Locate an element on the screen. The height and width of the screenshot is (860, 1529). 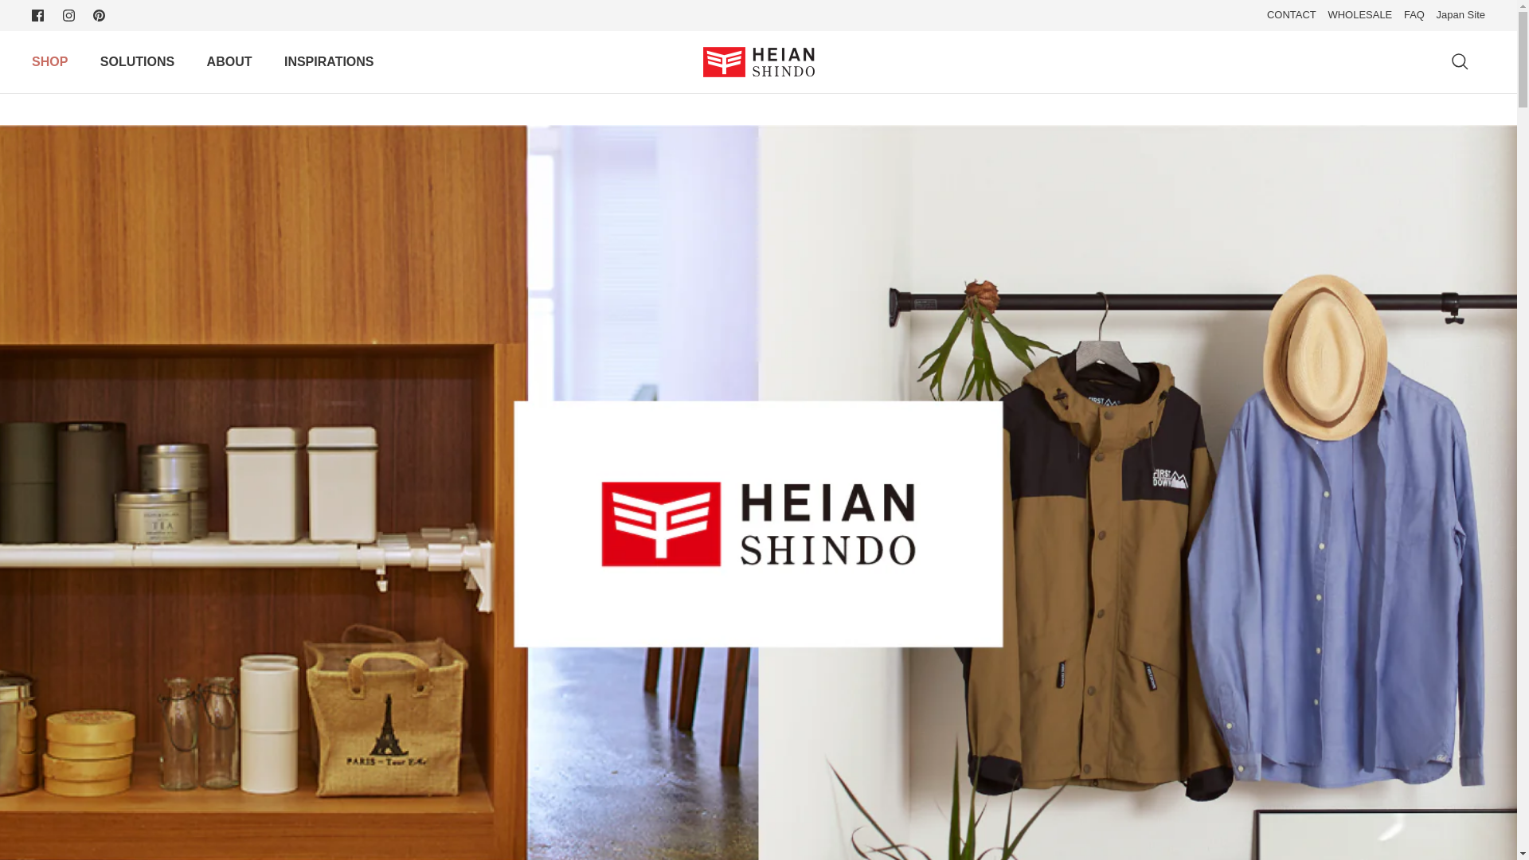
SHOP is located at coordinates (49, 62).